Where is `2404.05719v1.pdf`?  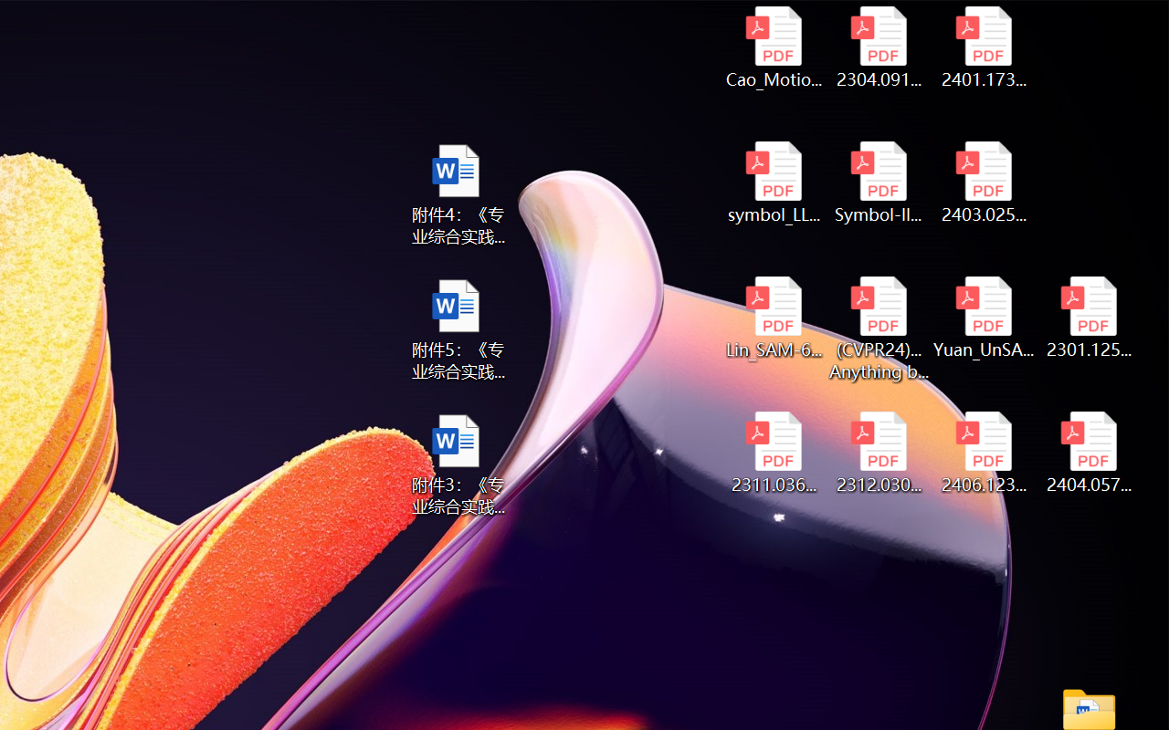 2404.05719v1.pdf is located at coordinates (1089, 453).